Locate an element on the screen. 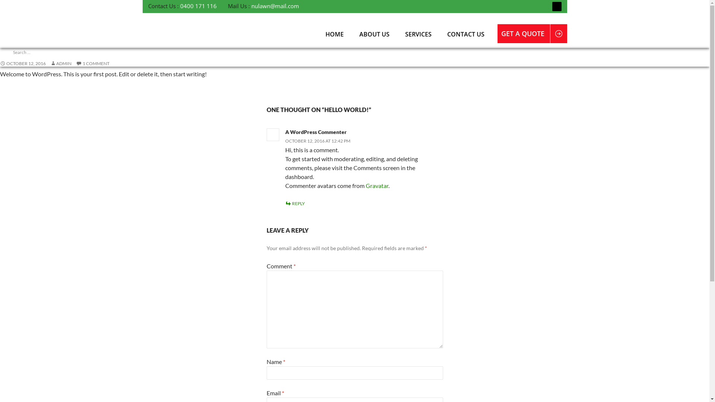  OCTOBER 12, 2016 is located at coordinates (23, 63).